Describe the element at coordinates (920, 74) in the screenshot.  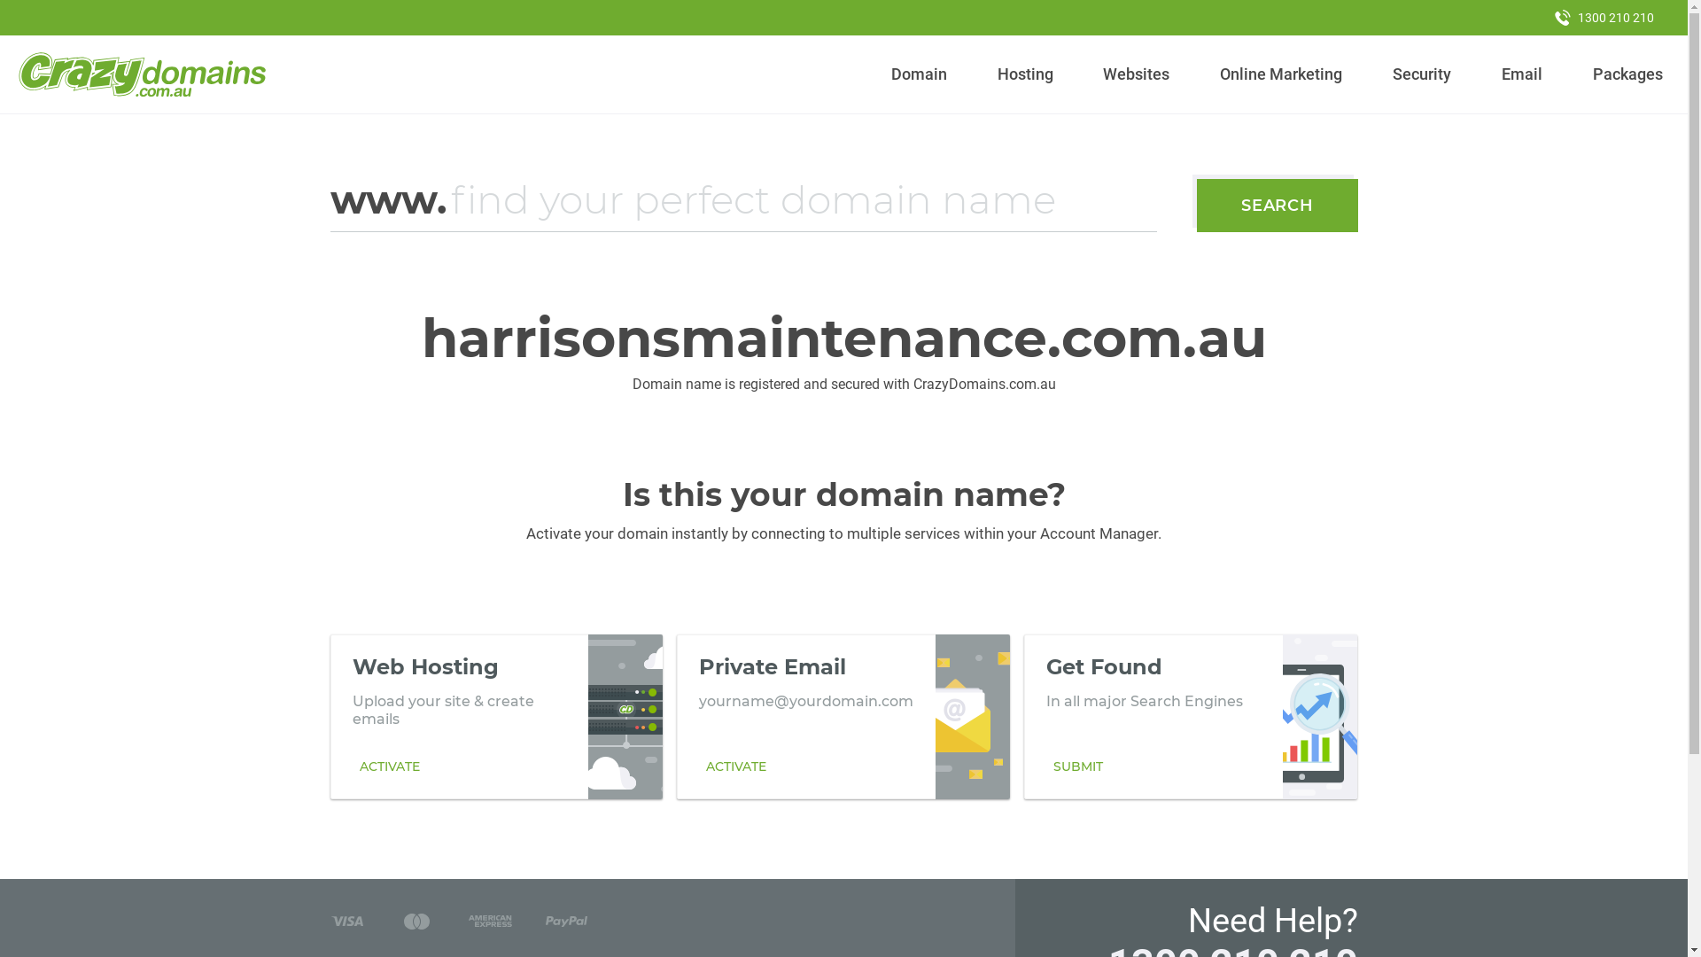
I see `Domain` at that location.